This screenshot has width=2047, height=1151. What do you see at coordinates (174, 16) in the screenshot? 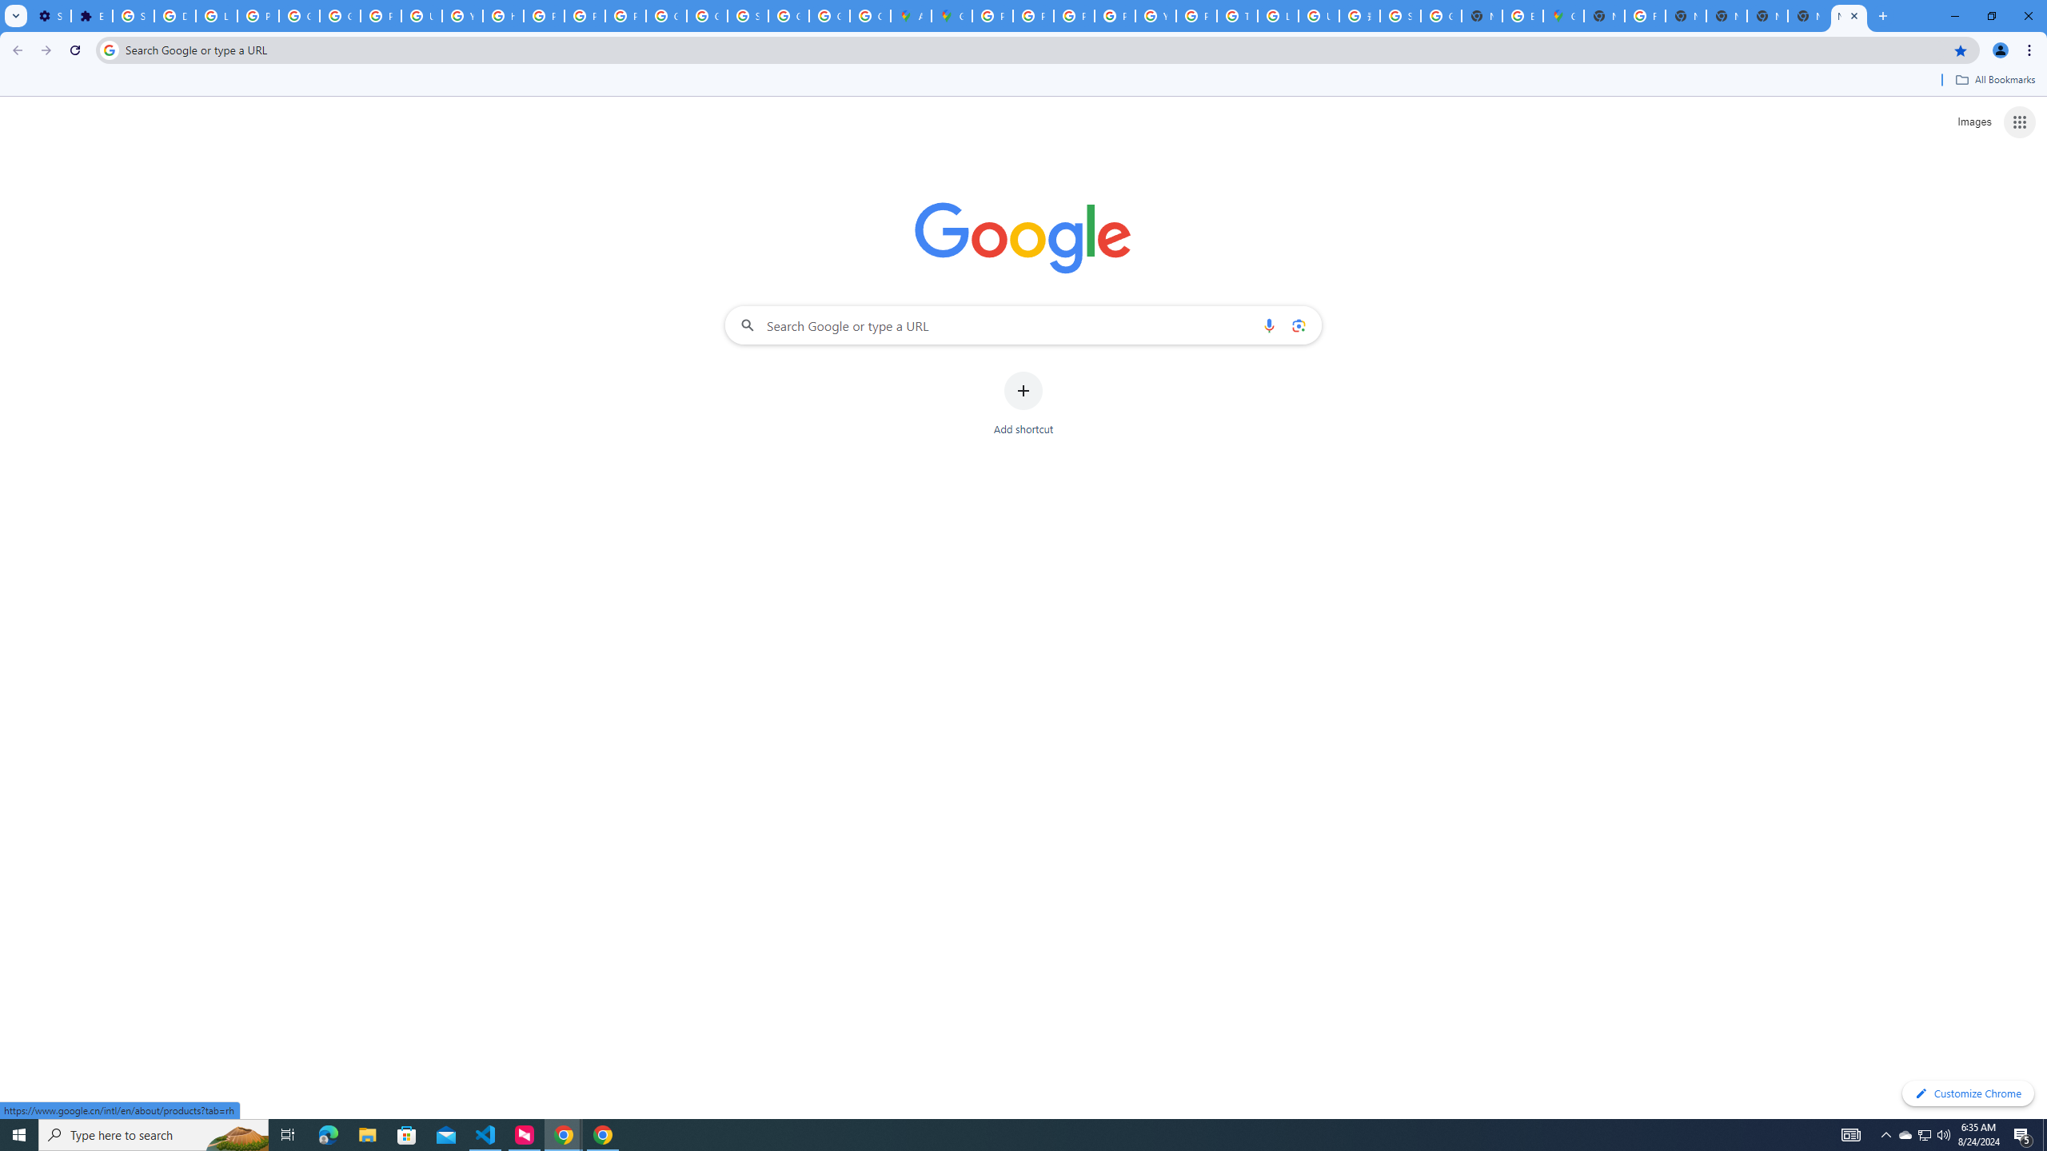
I see `Delete photos & videos - Computer - Google Photos Help` at bounding box center [174, 16].